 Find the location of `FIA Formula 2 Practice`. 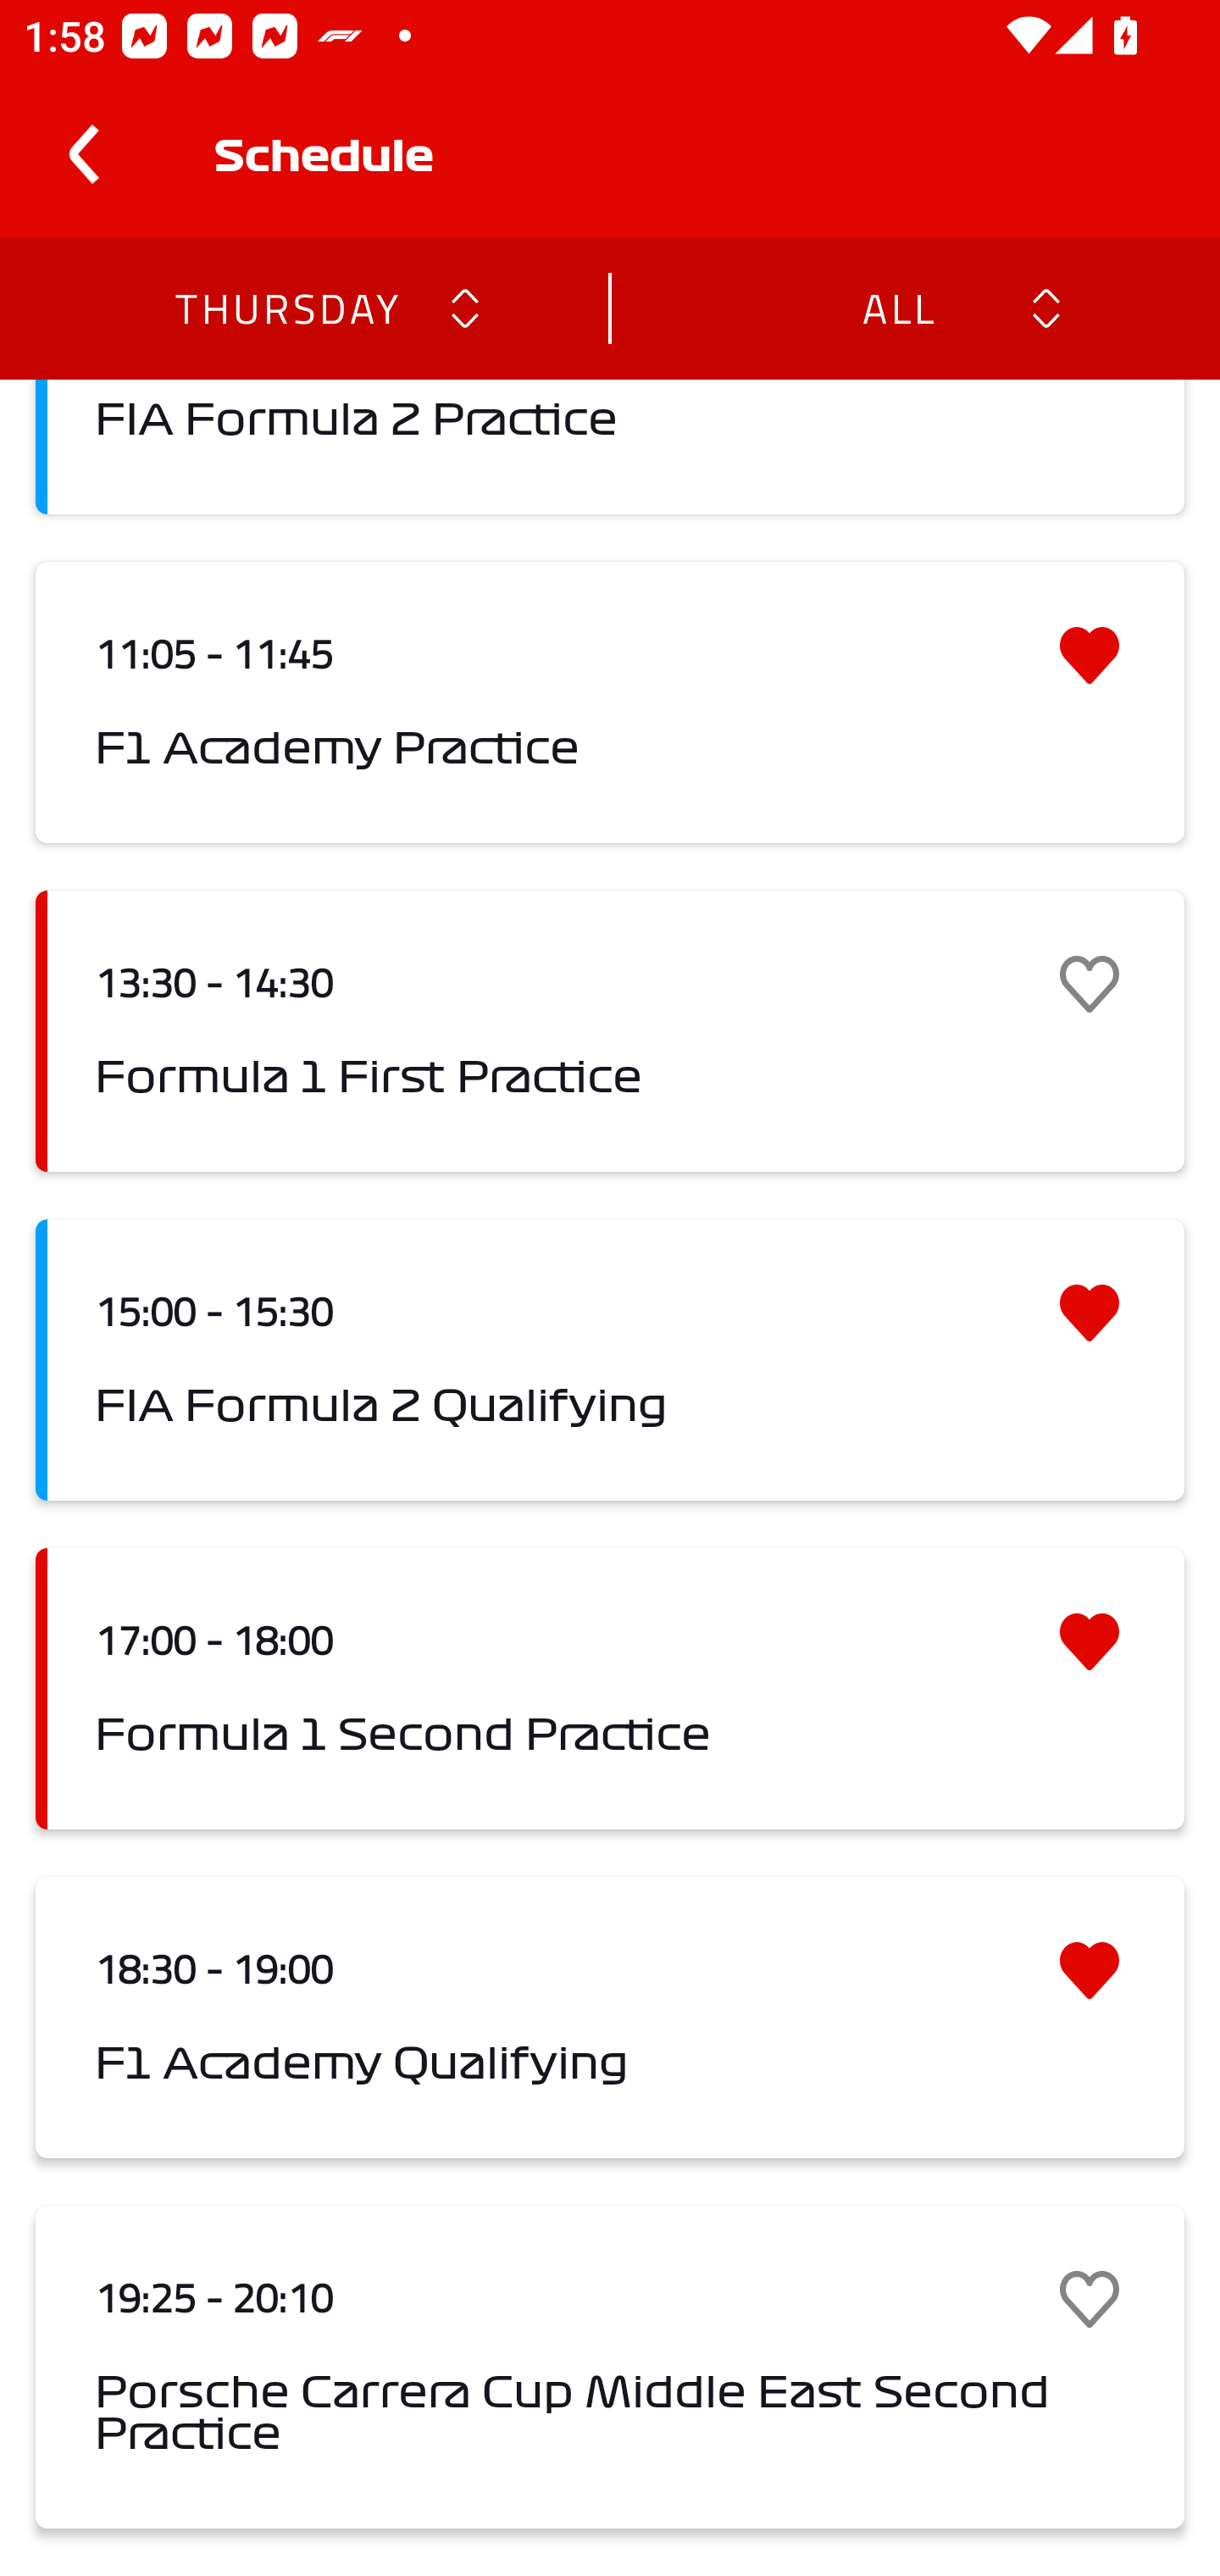

FIA Formula 2 Practice is located at coordinates (610, 447).